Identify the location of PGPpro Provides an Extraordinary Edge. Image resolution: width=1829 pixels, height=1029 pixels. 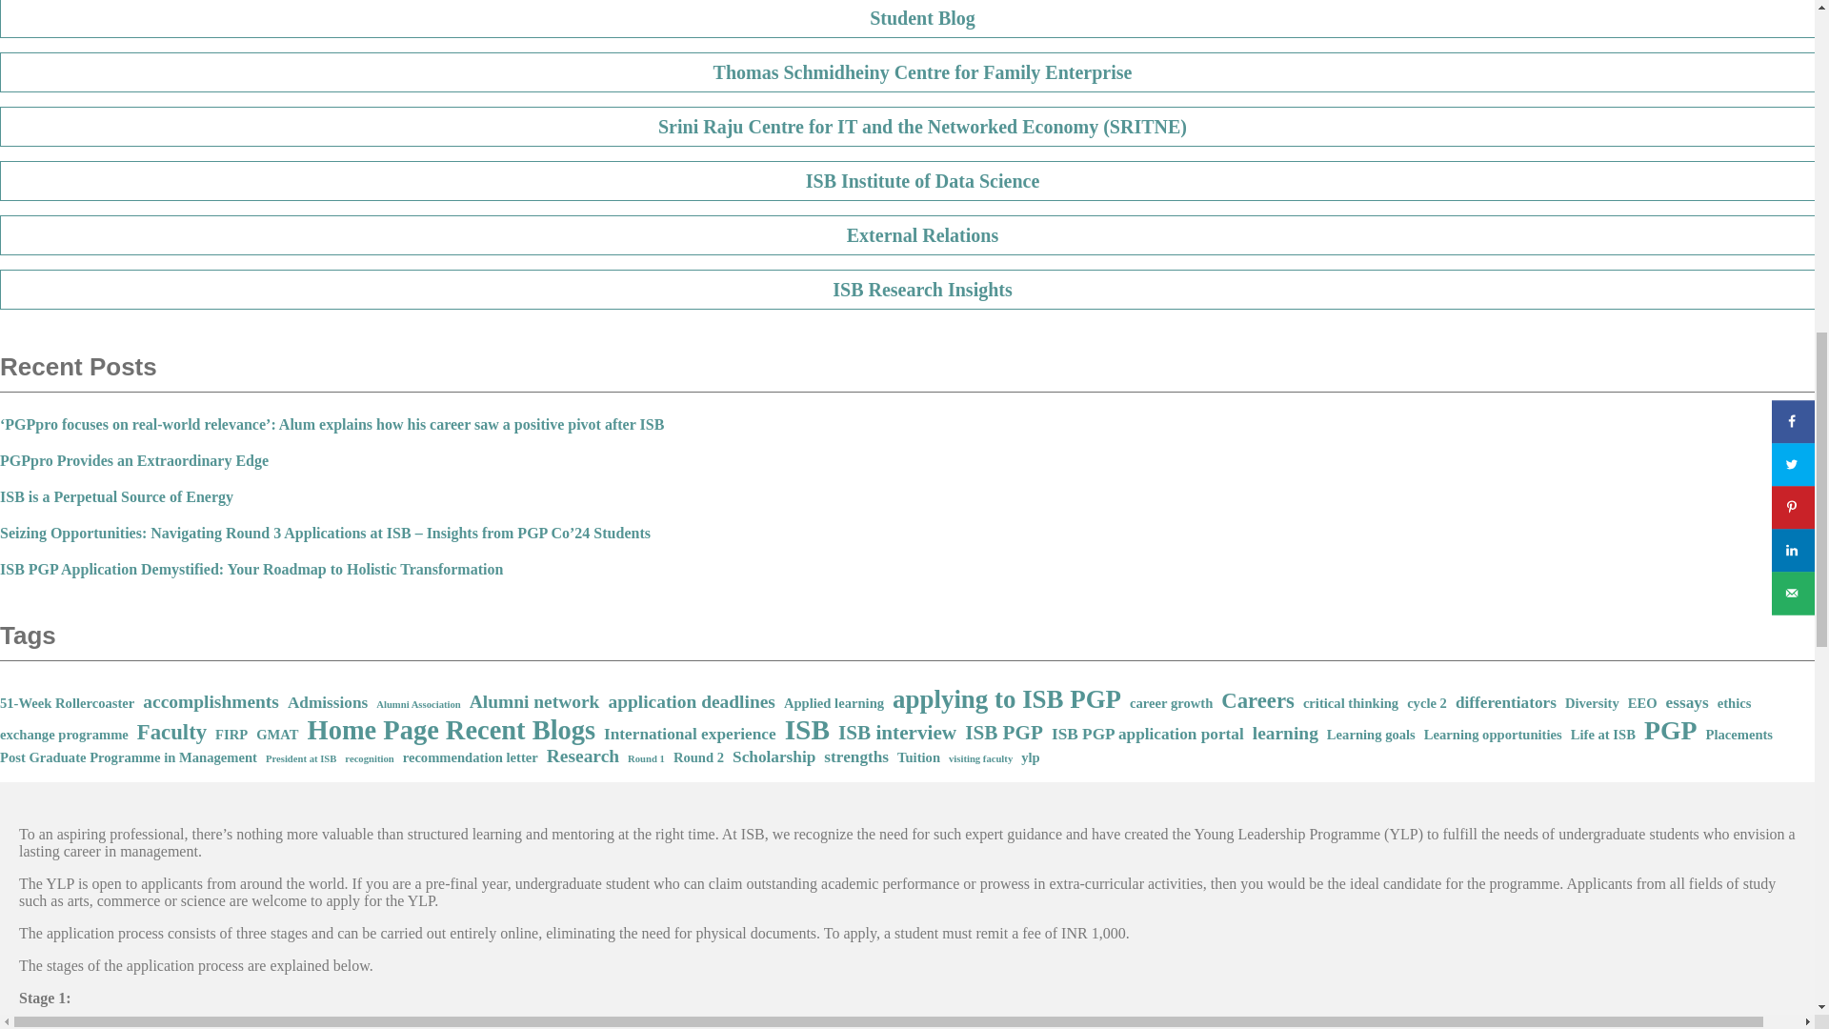
(134, 461).